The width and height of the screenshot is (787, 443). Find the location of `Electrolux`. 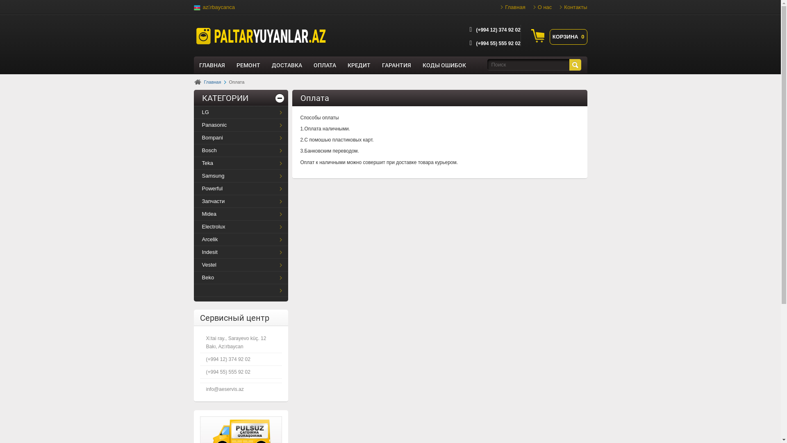

Electrolux is located at coordinates (241, 227).